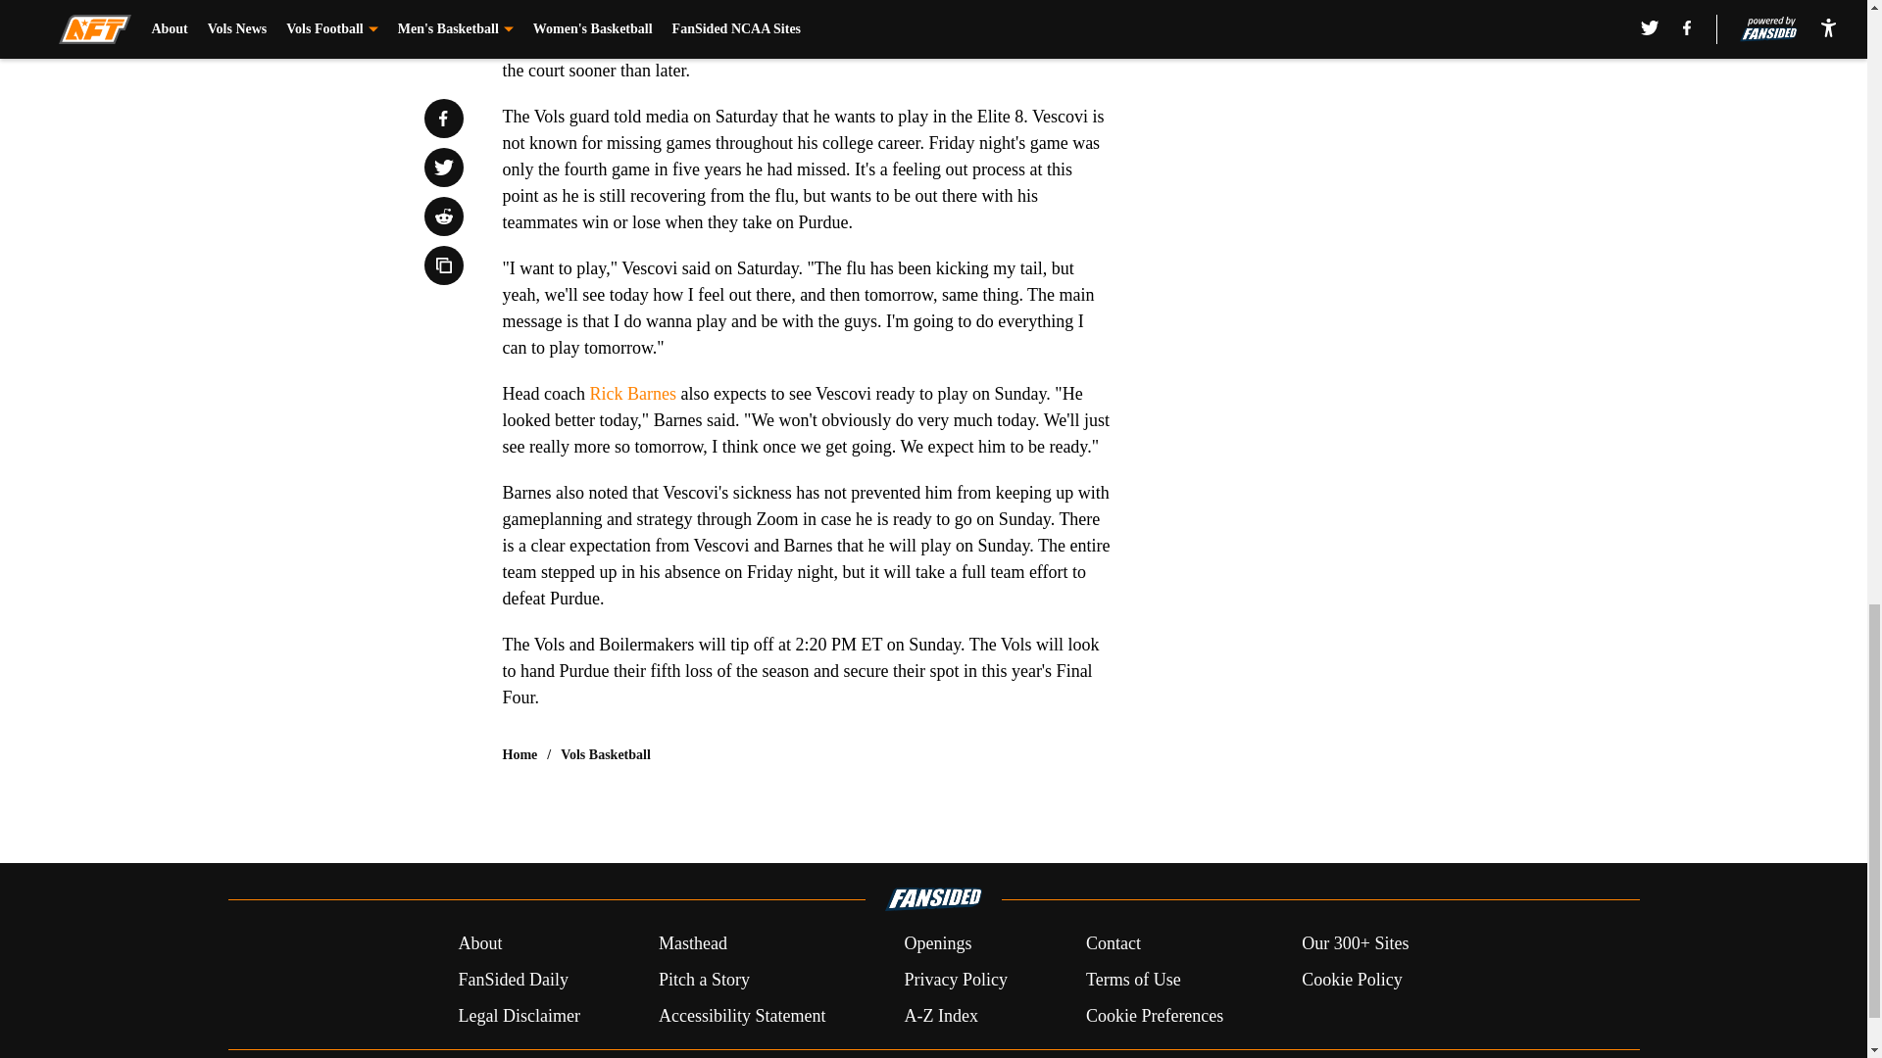  Describe the element at coordinates (937, 944) in the screenshot. I see `Openings` at that location.